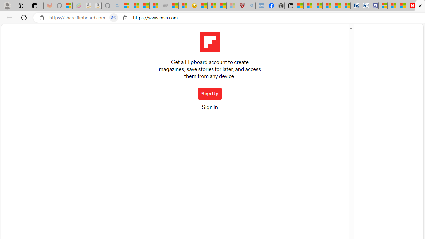 The image size is (425, 239). Describe the element at coordinates (113, 18) in the screenshot. I see `Tabs in split screen` at that location.